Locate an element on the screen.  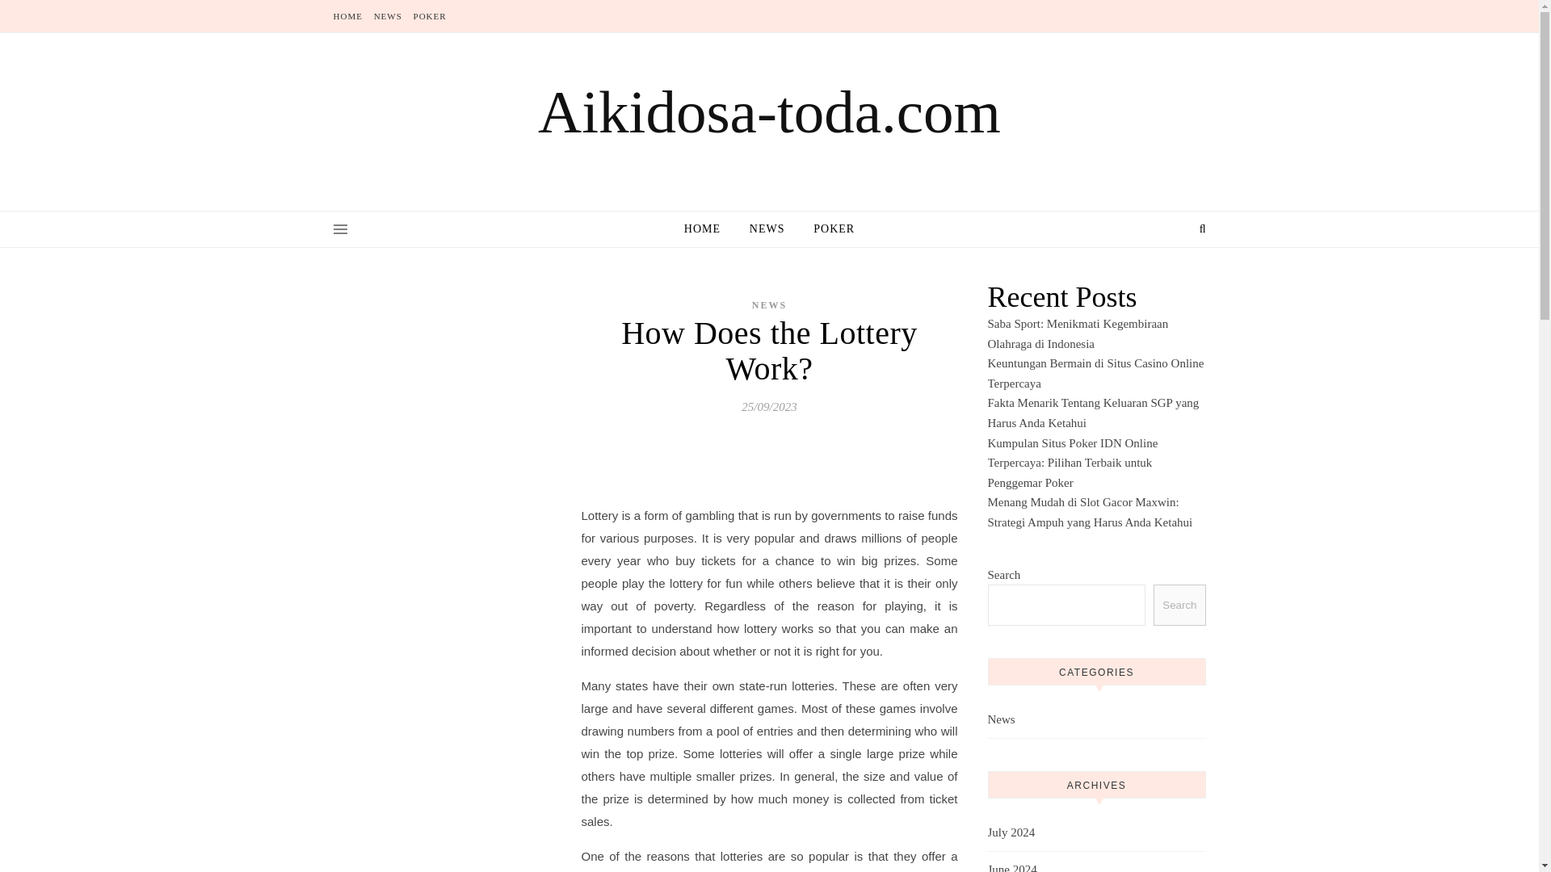
POKER is located at coordinates (427, 16).